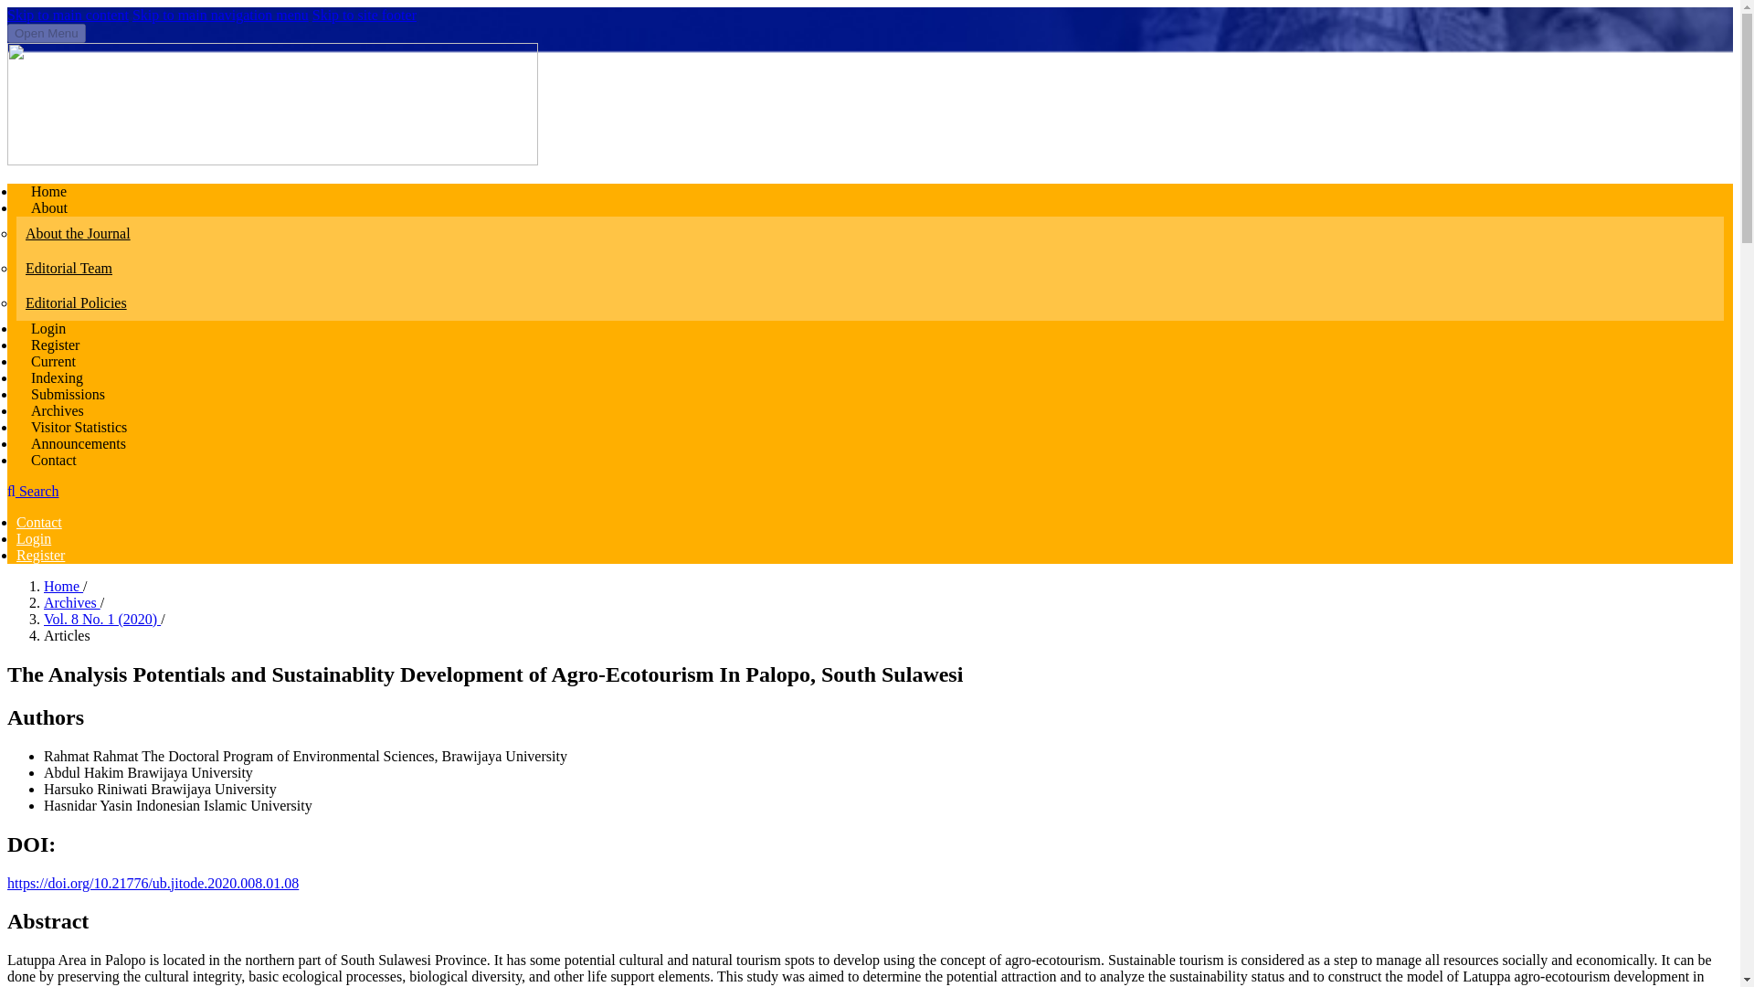 This screenshot has width=1754, height=987. Describe the element at coordinates (38, 521) in the screenshot. I see `Contact` at that location.